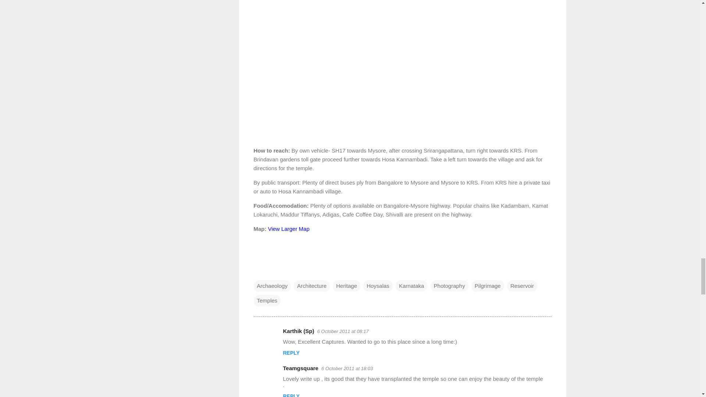 The image size is (706, 397). Describe the element at coordinates (346, 286) in the screenshot. I see `Heritage` at that location.